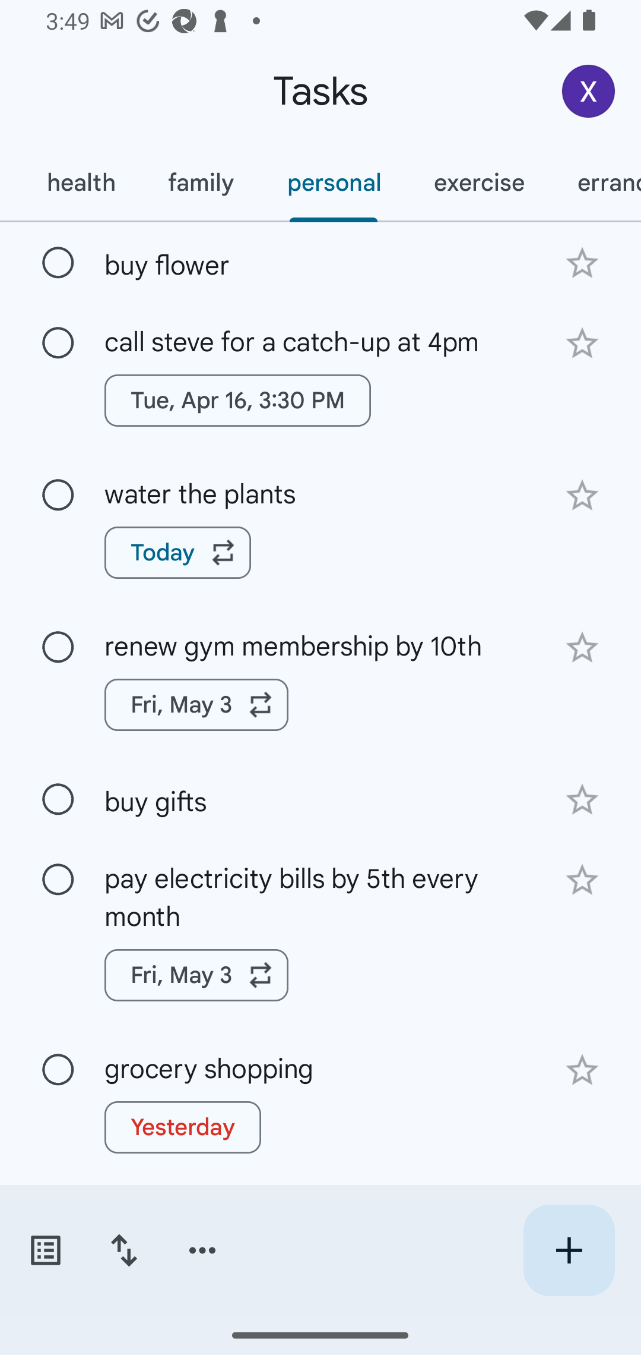 The image size is (641, 1355). Describe the element at coordinates (582, 799) in the screenshot. I see `Add star` at that location.